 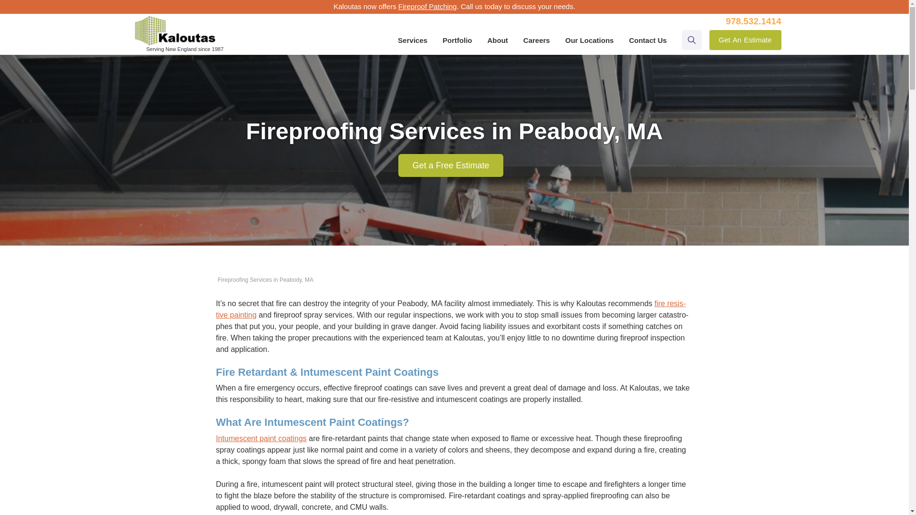 I want to click on Contact Us, so click(x=753, y=21).